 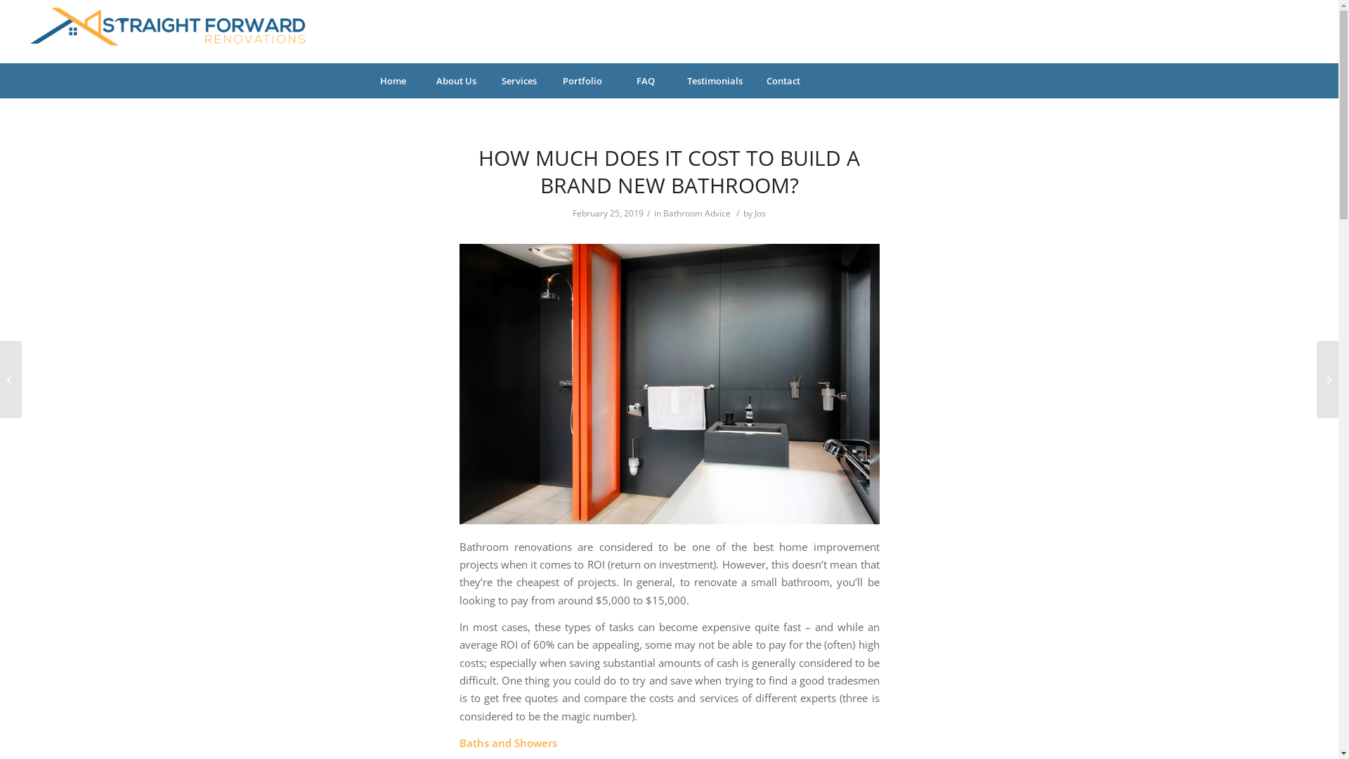 What do you see at coordinates (582, 81) in the screenshot?
I see `Portfolio` at bounding box center [582, 81].